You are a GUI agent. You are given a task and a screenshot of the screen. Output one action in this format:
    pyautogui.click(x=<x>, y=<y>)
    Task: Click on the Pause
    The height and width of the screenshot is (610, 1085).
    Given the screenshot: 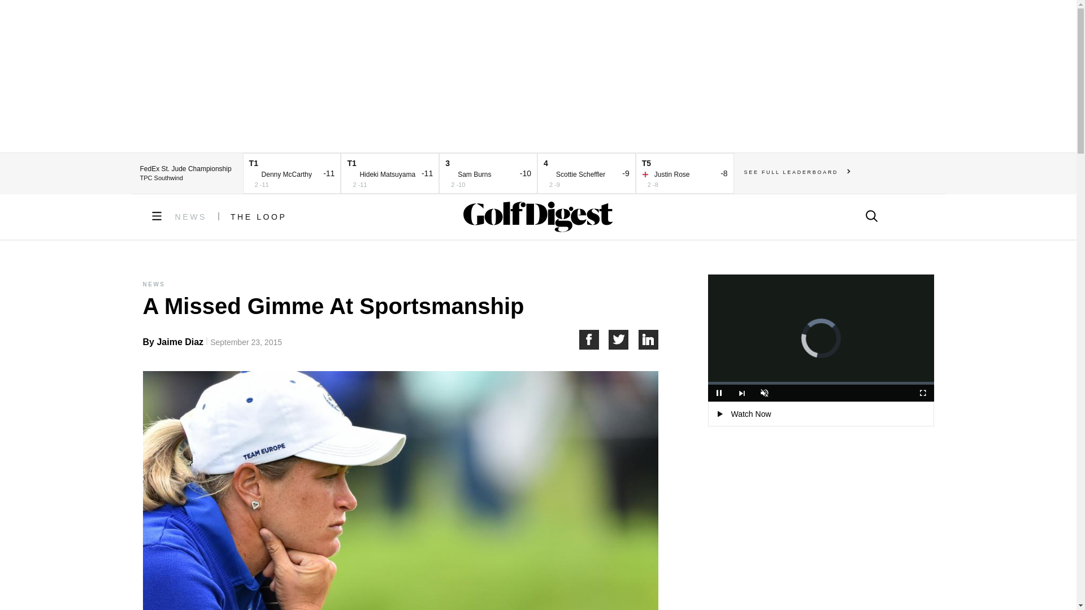 What is the action you would take?
    pyautogui.click(x=719, y=393)
    